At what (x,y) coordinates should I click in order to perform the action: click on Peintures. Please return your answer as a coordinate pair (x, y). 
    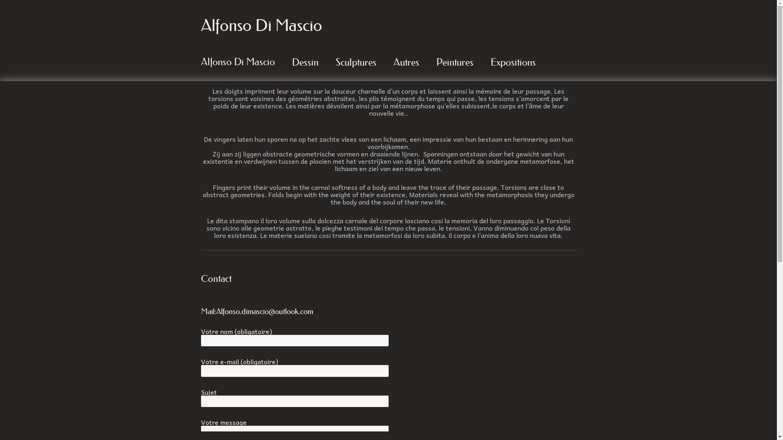
    Looking at the image, I should click on (454, 62).